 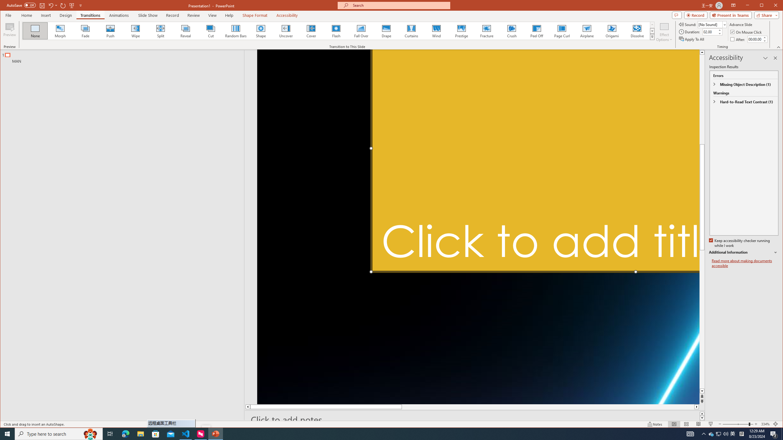 What do you see at coordinates (535, 161) in the screenshot?
I see `Title TextBox` at bounding box center [535, 161].